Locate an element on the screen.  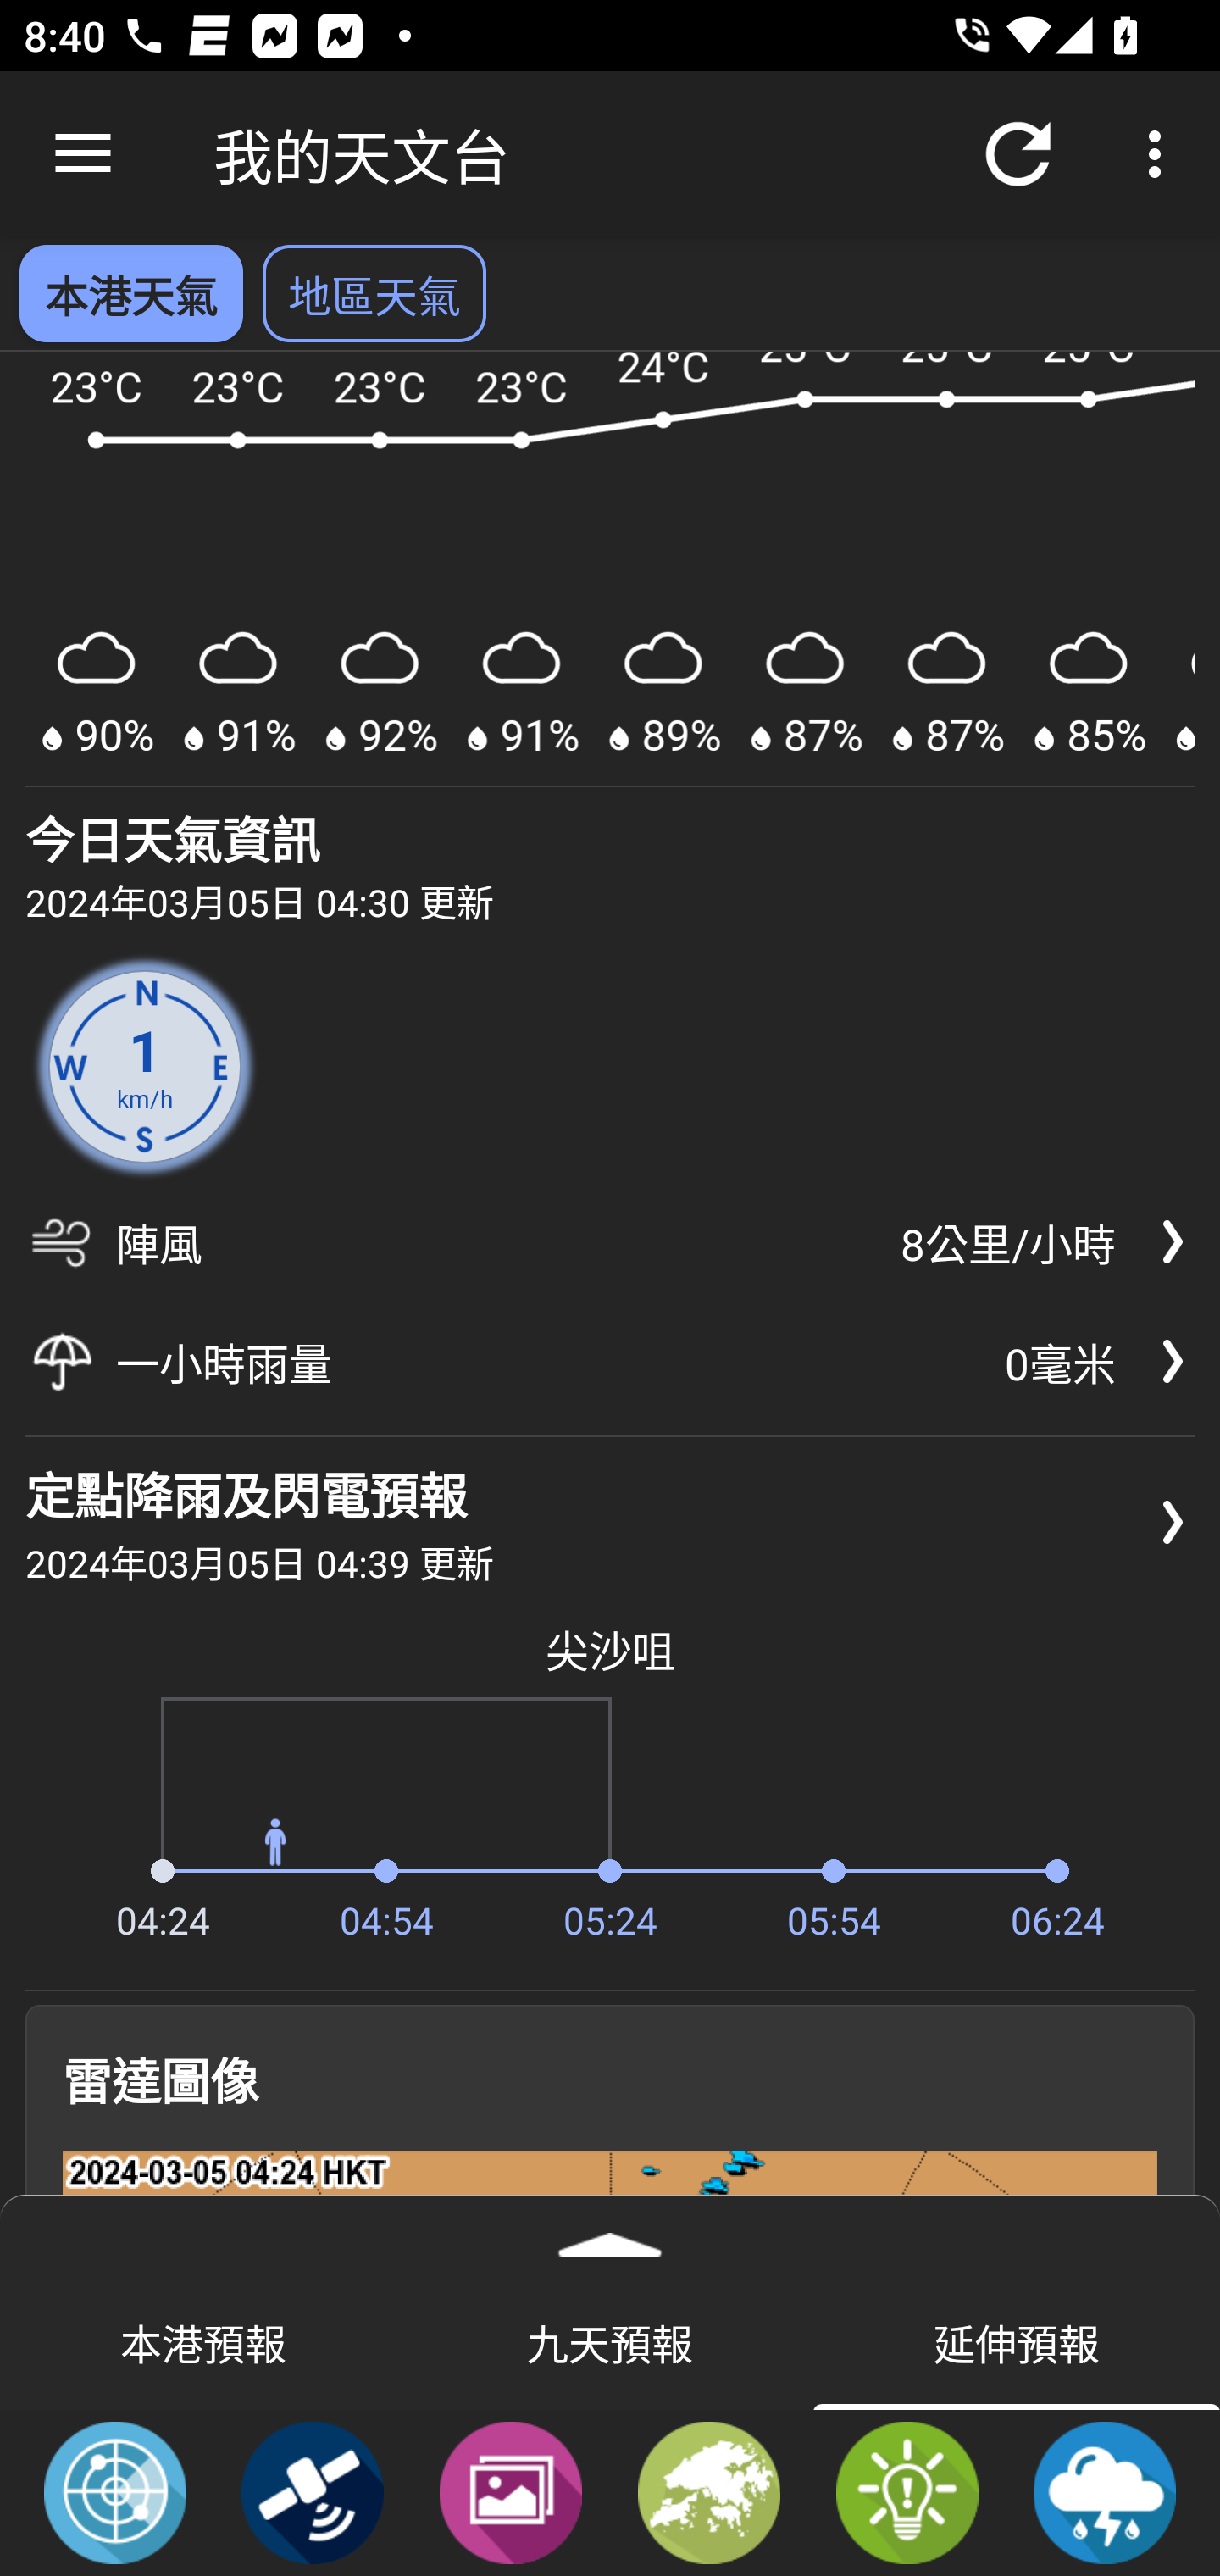
天氣照片 is located at coordinates (510, 2491).